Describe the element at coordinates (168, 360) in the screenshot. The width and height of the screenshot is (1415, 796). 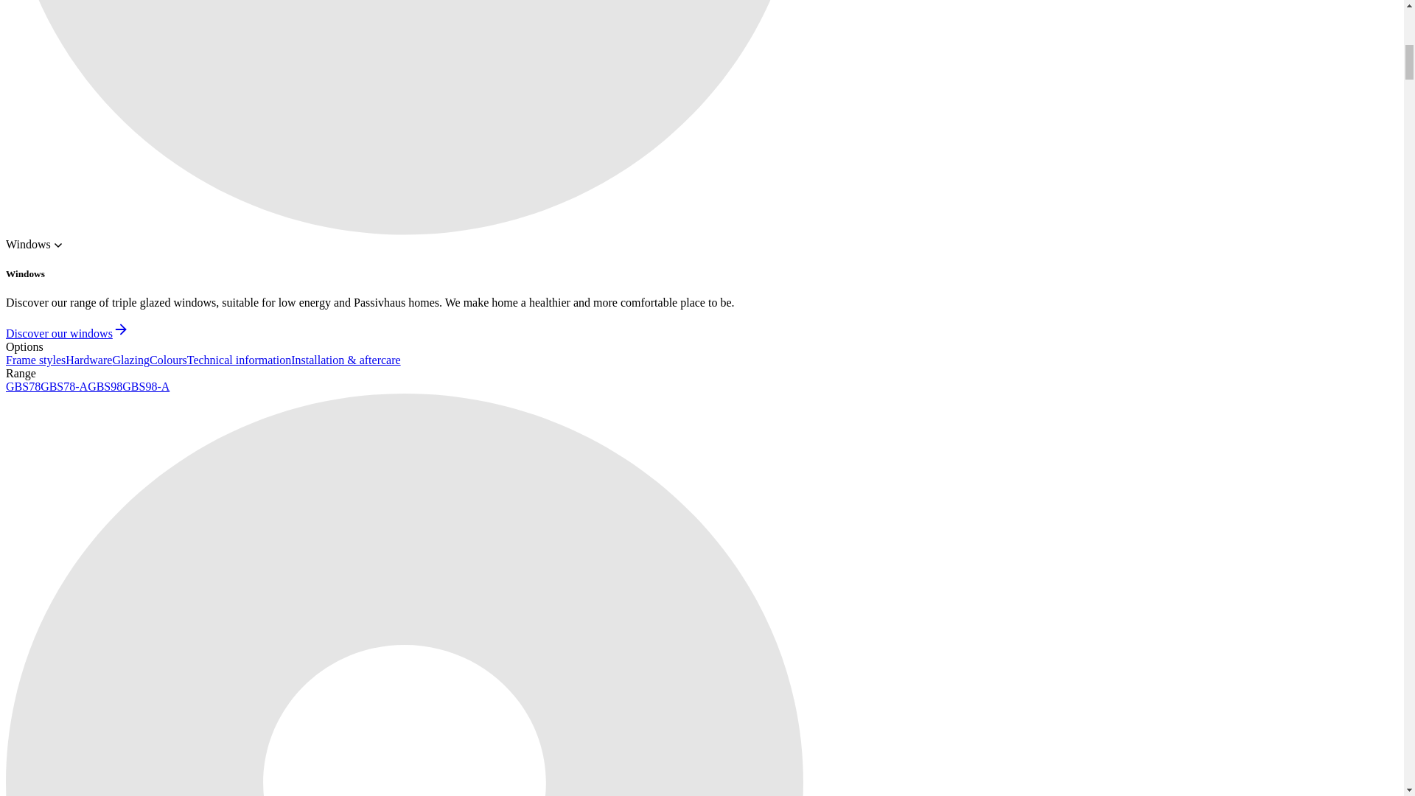
I see `Colours` at that location.